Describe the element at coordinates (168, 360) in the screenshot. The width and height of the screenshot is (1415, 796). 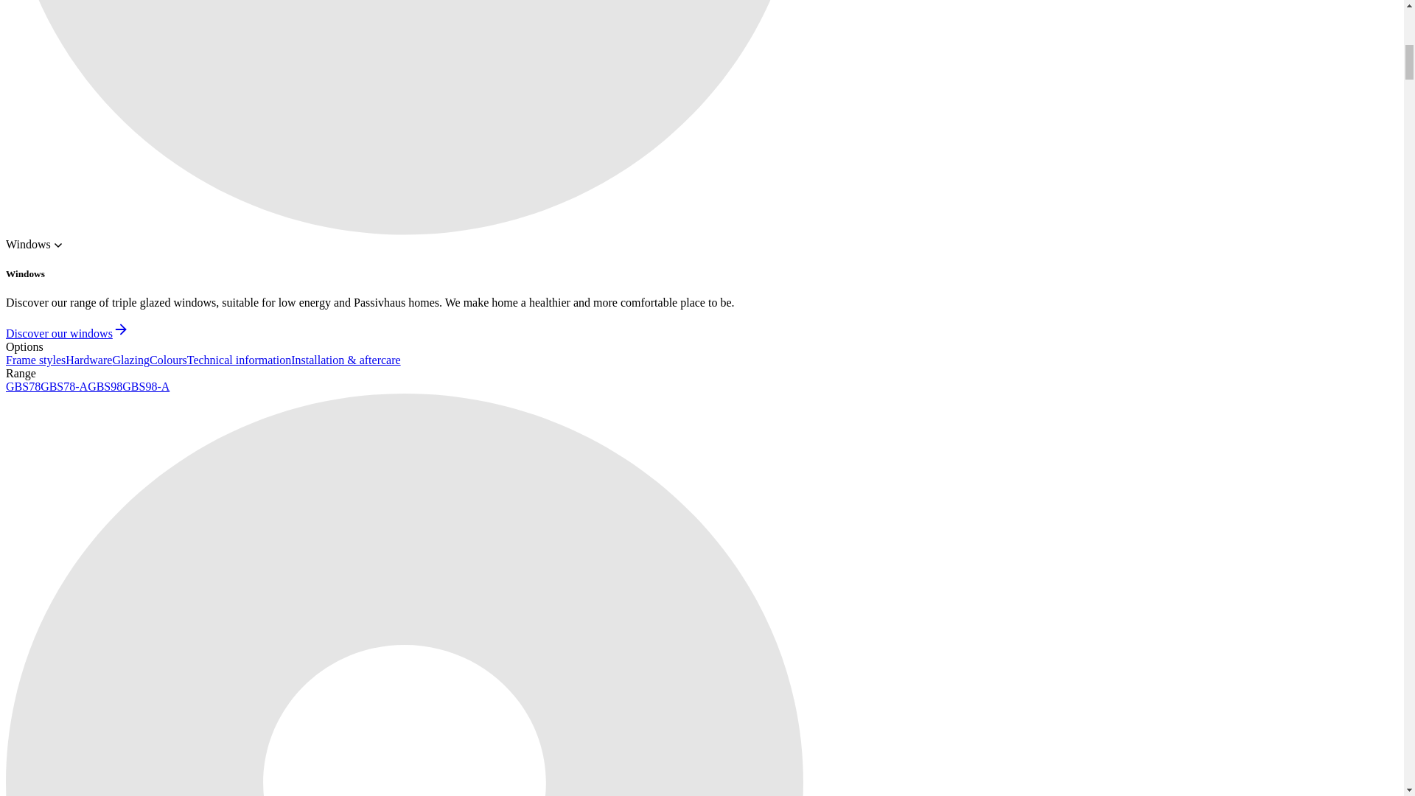
I see `Colours` at that location.